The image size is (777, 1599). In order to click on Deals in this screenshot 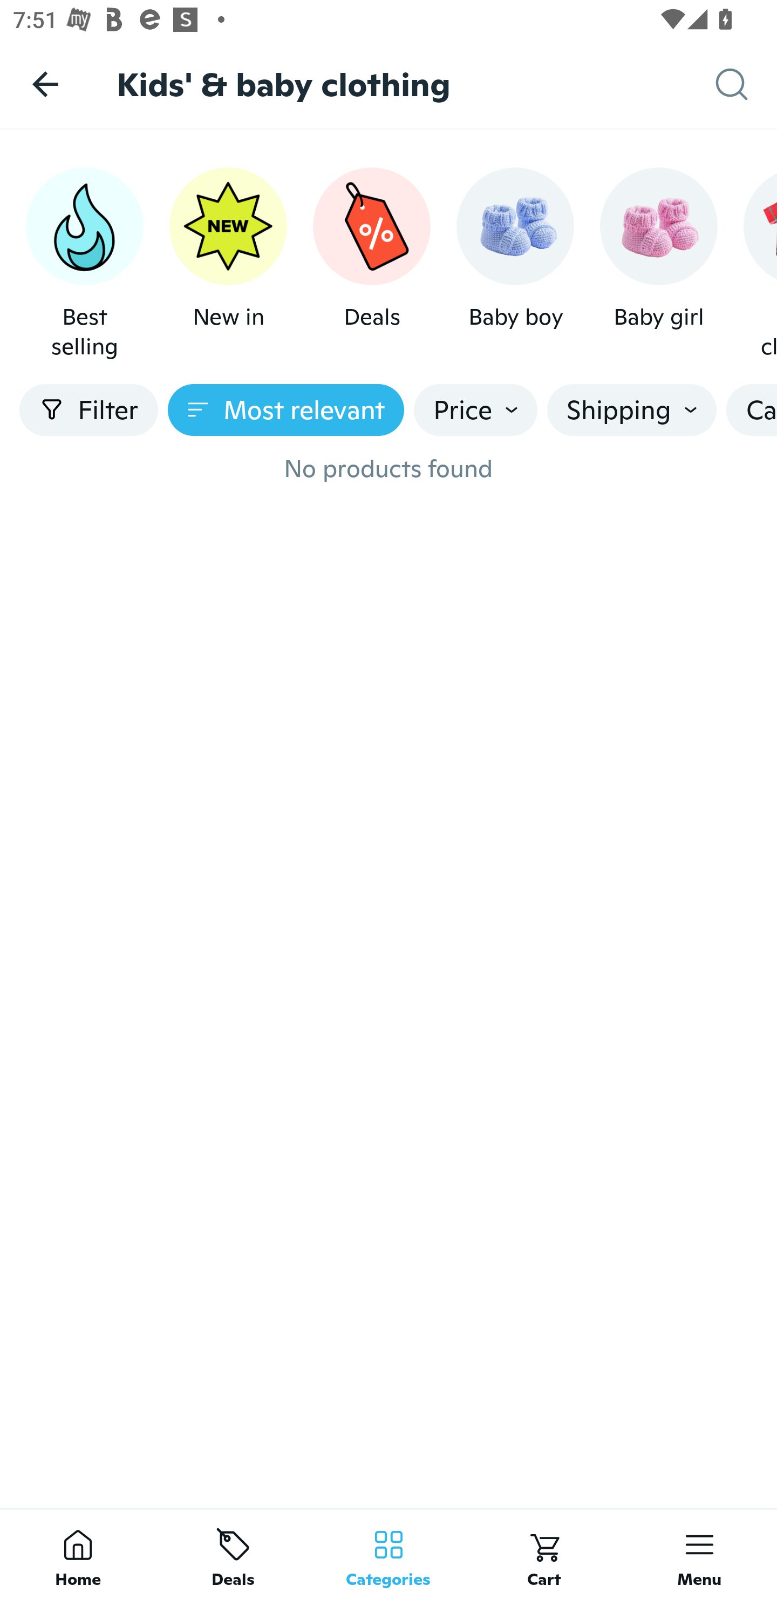, I will do `click(371, 264)`.